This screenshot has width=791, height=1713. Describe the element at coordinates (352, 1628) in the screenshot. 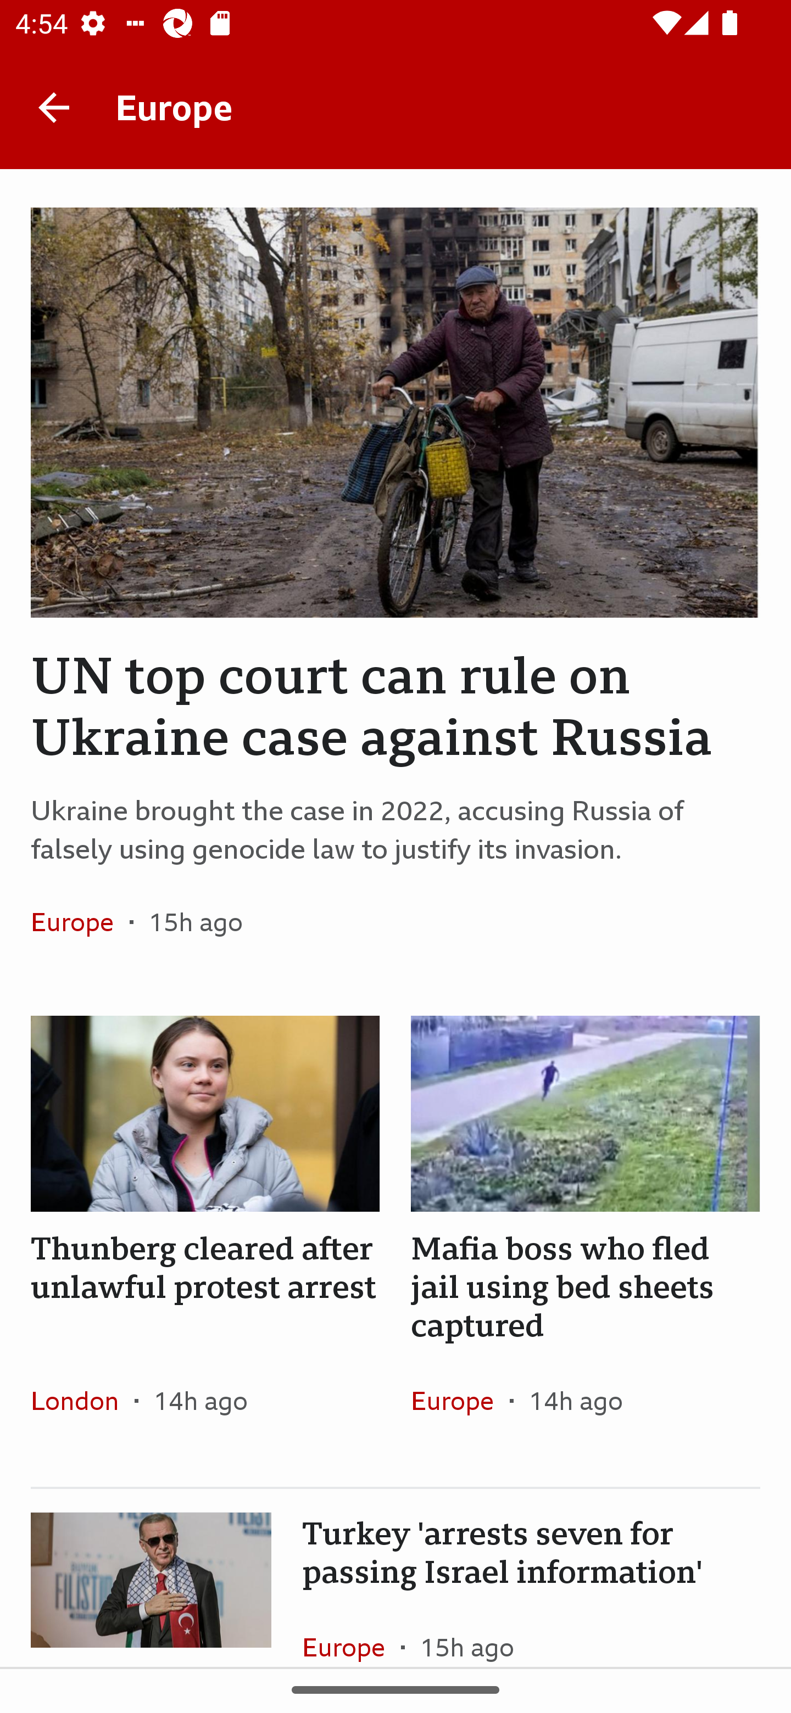

I see `Europe In the section Europe` at that location.